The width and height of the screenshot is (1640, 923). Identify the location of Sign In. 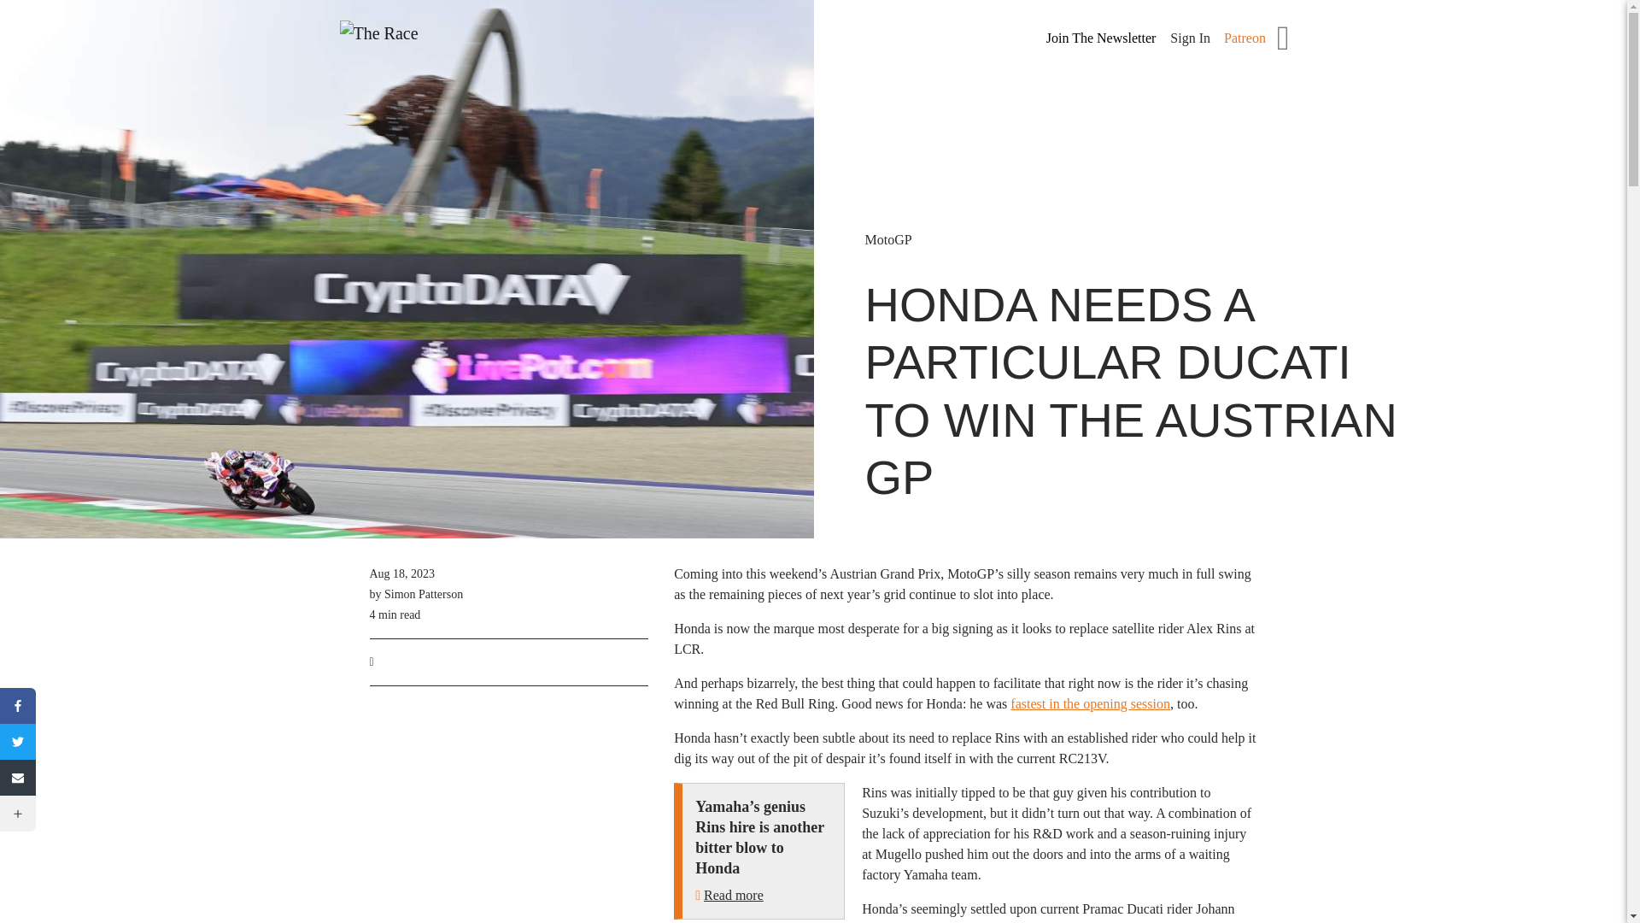
(1190, 38).